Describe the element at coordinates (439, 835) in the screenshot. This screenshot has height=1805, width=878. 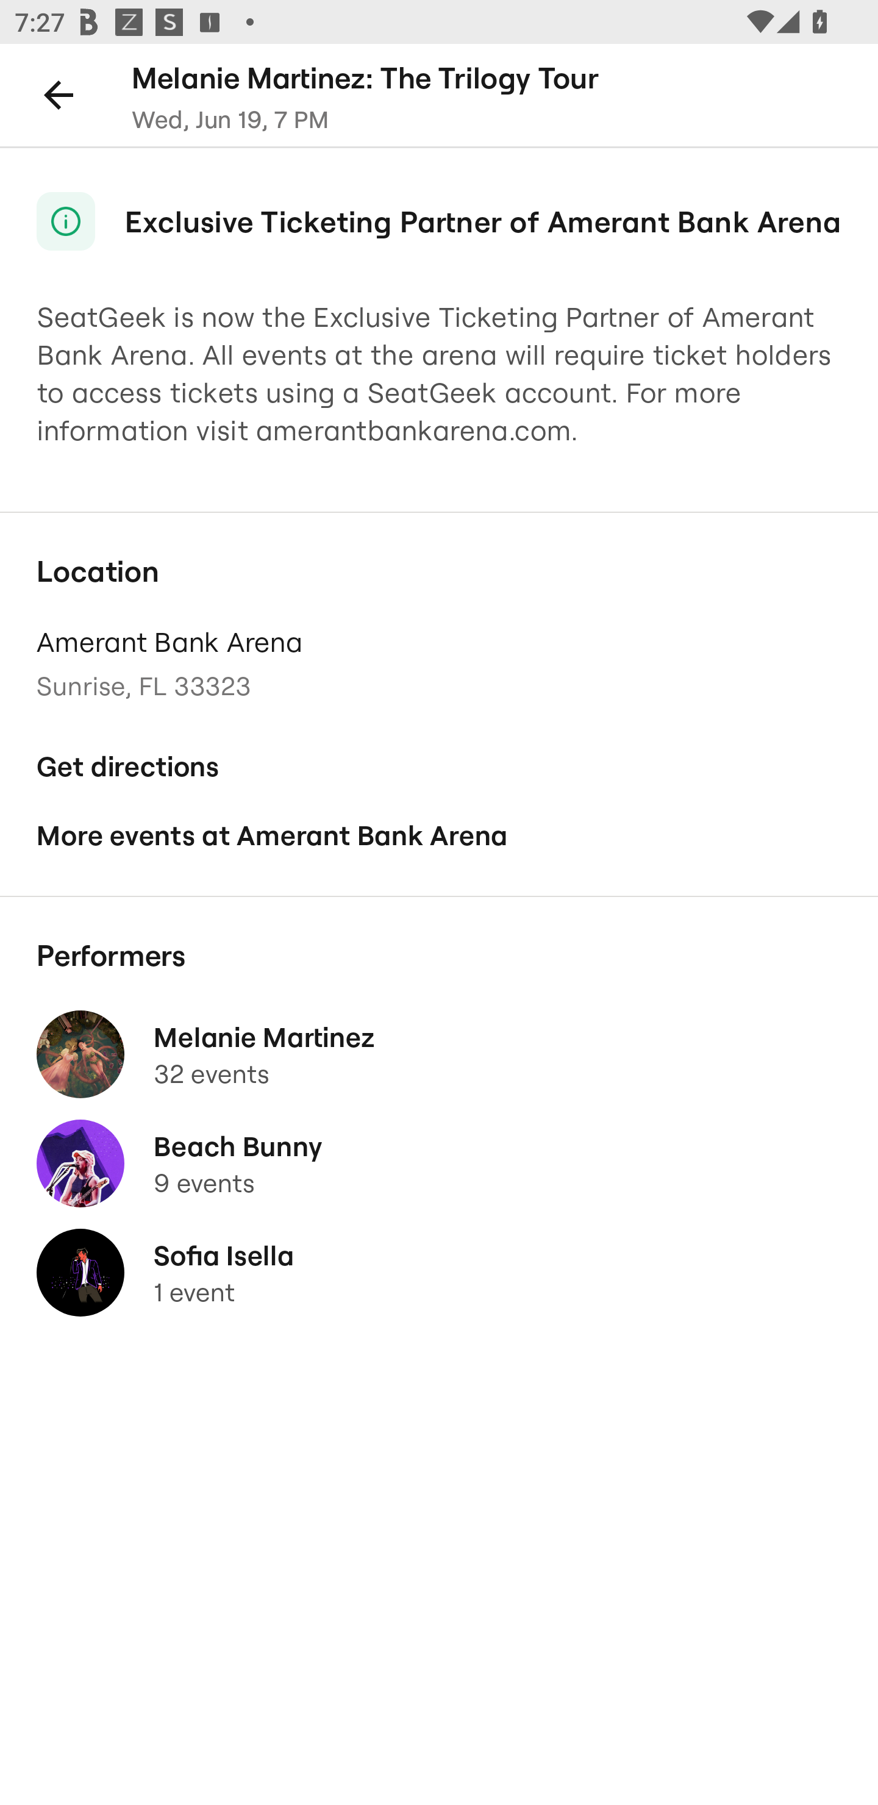
I see `More events at Amerant Bank Arena` at that location.